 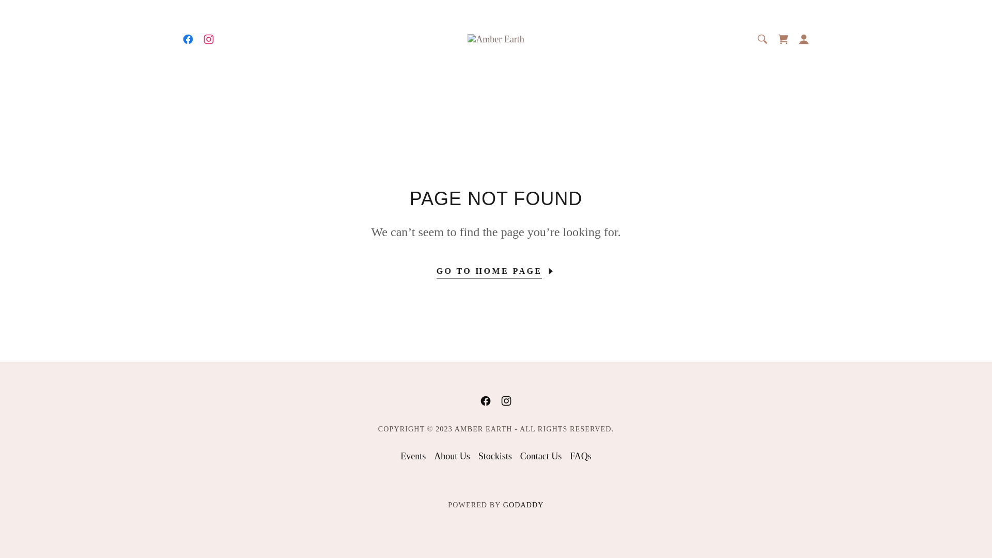 What do you see at coordinates (413, 457) in the screenshot?
I see `Events` at bounding box center [413, 457].